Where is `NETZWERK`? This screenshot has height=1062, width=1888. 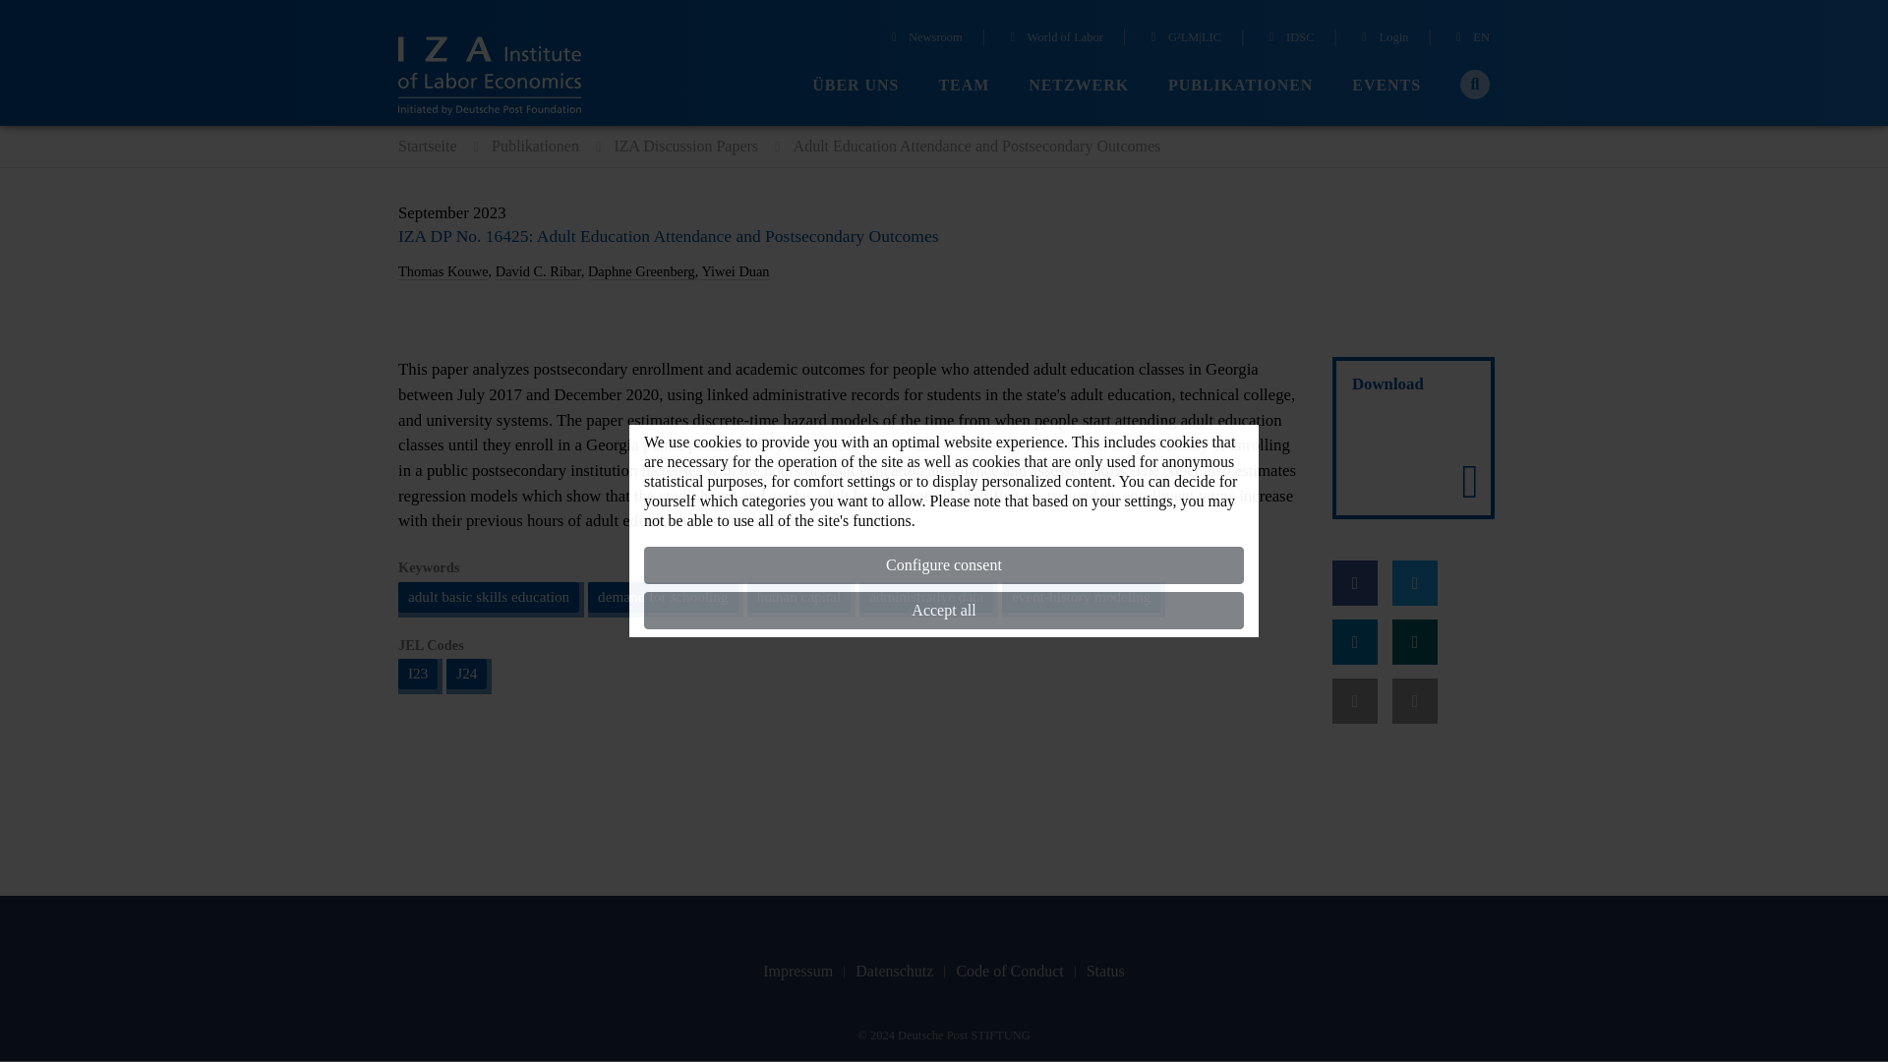 NETZWERK is located at coordinates (1079, 86).